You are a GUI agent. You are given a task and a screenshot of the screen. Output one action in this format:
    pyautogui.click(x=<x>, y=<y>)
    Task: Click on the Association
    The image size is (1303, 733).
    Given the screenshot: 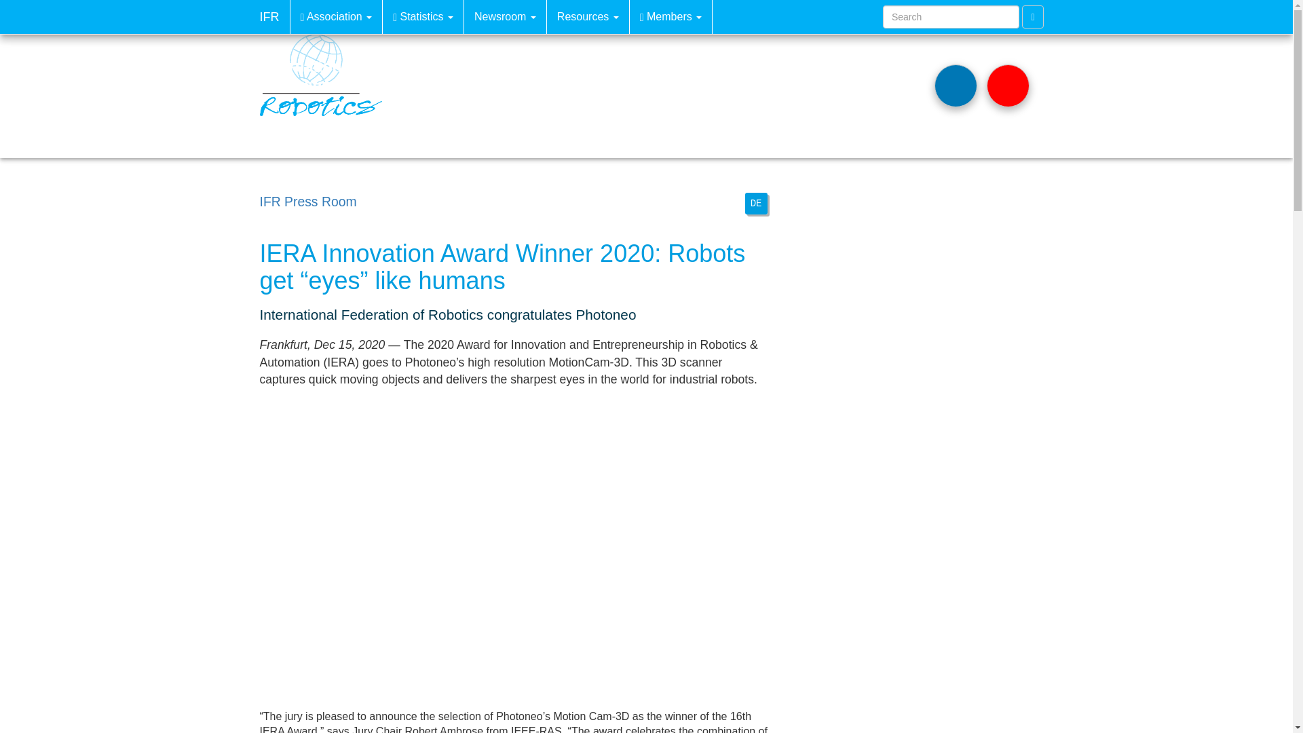 What is the action you would take?
    pyautogui.click(x=337, y=16)
    